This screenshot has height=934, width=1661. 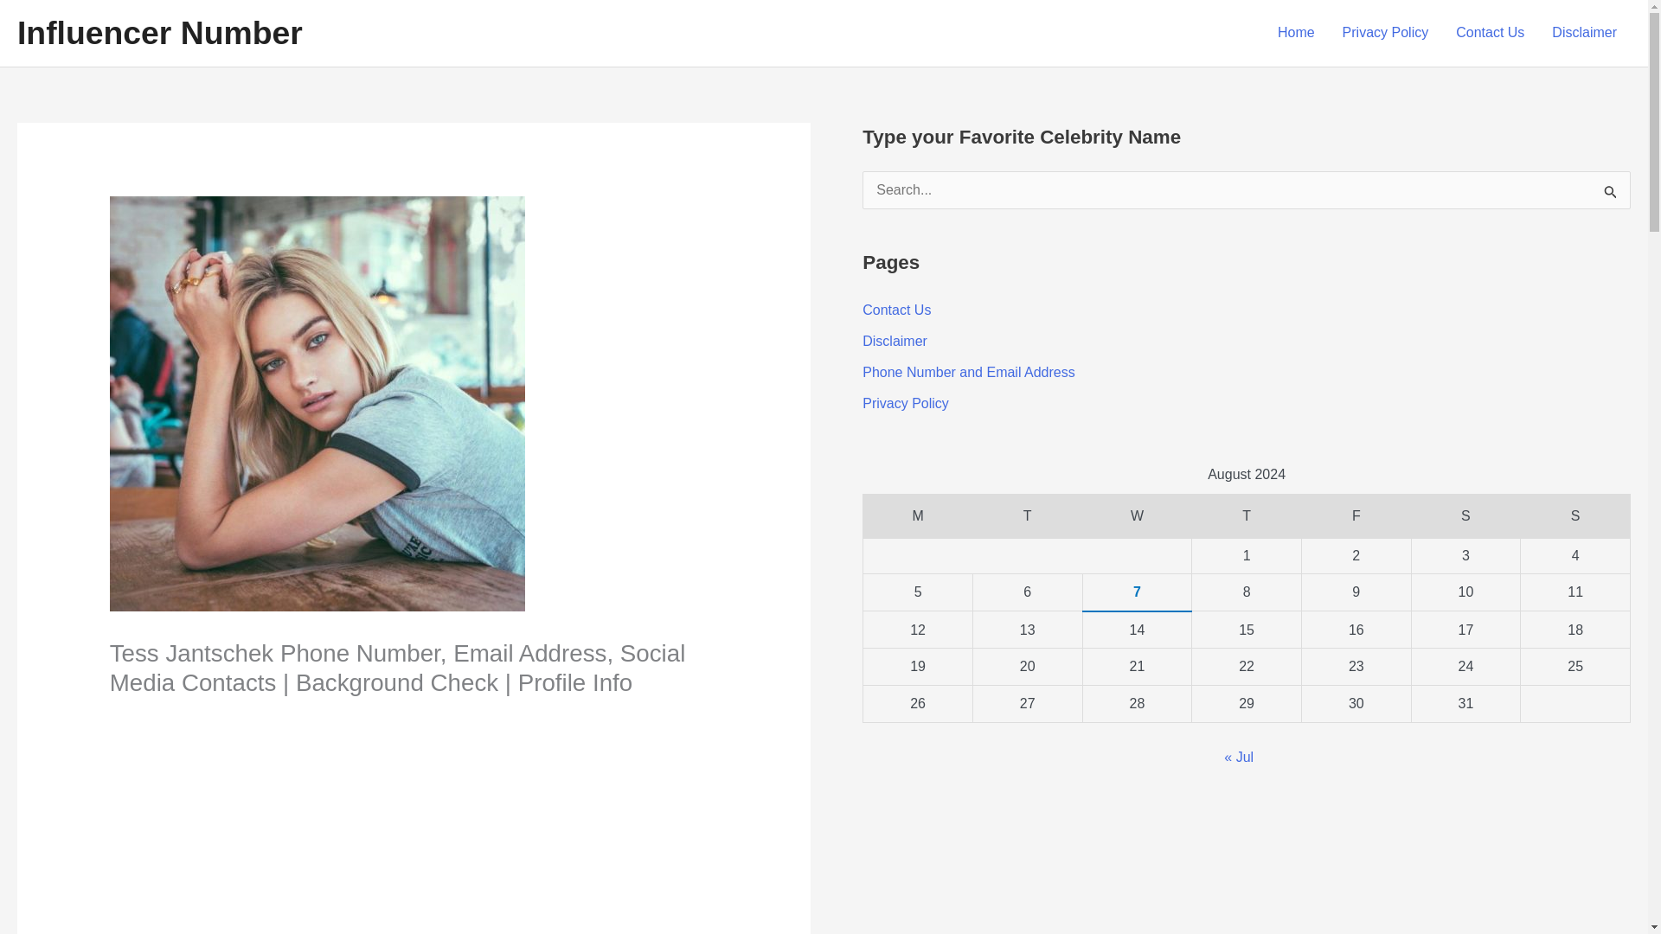 I want to click on Contact Us, so click(x=1490, y=33).